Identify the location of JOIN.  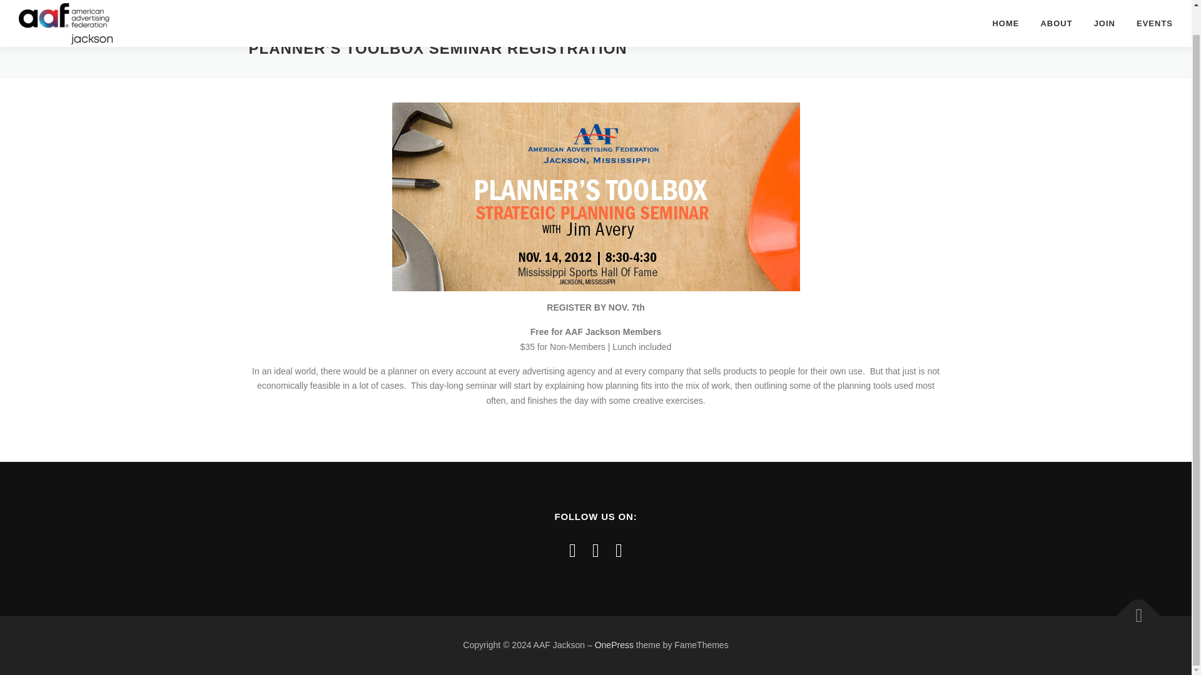
(1105, 10).